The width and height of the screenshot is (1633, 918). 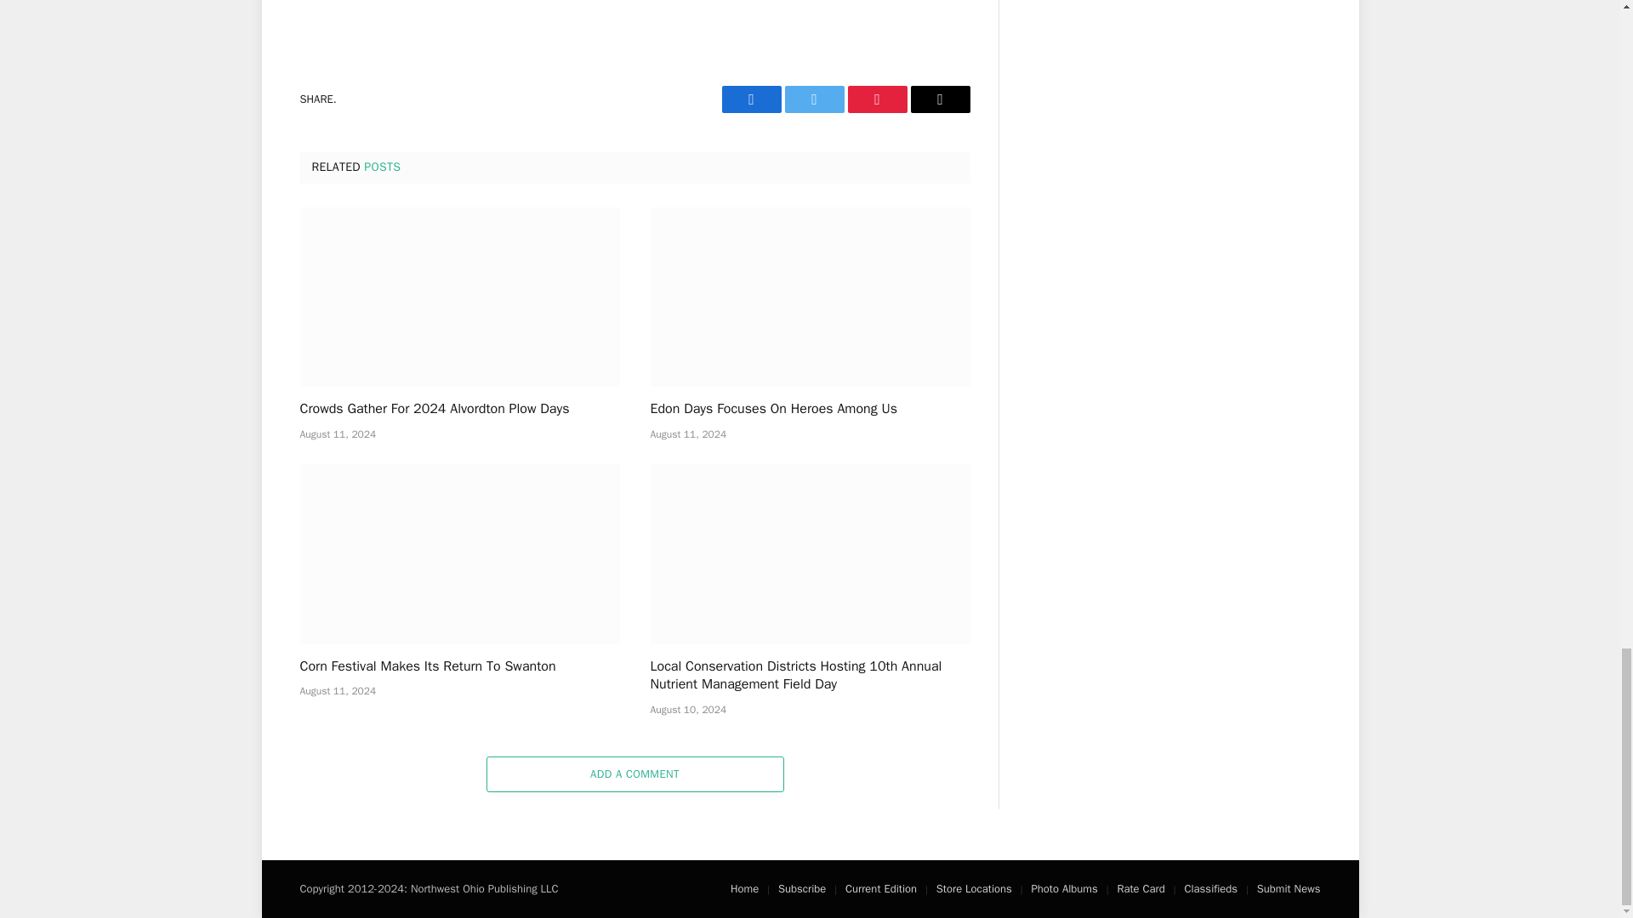 I want to click on Share via Email, so click(x=939, y=99).